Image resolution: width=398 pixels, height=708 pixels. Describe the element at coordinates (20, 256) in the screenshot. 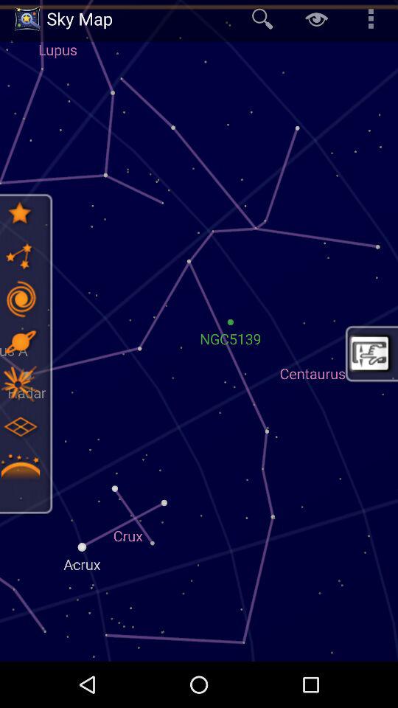

I see `toggle for star view` at that location.